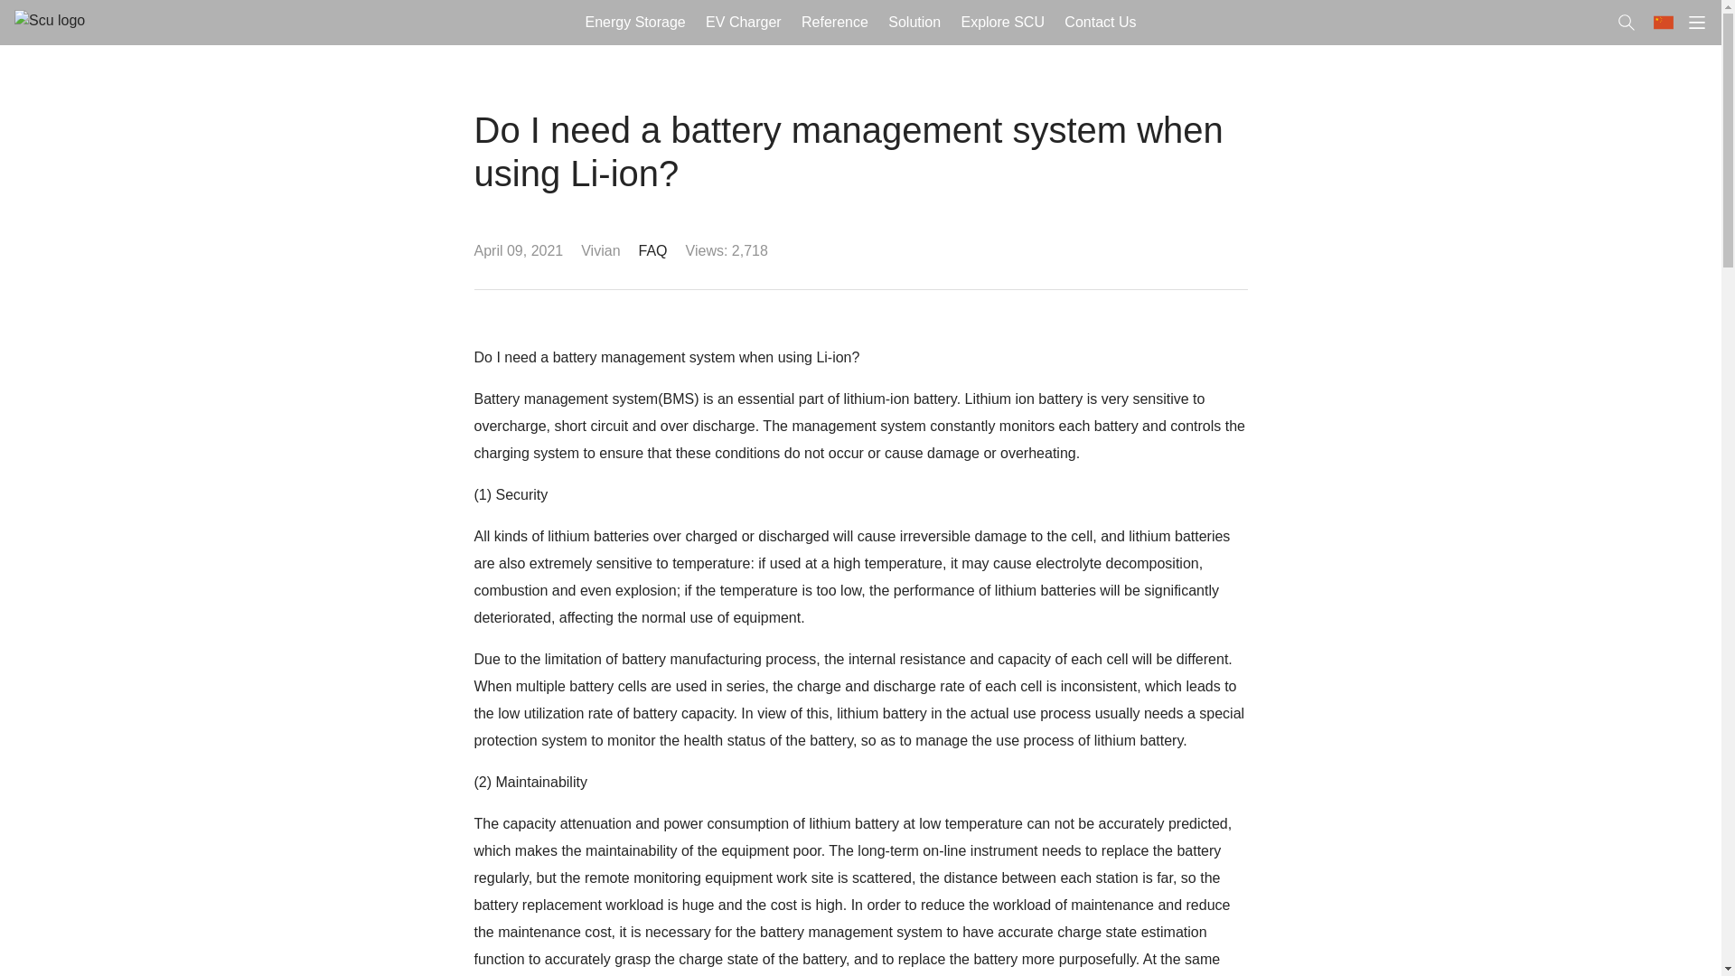 The image size is (1735, 976). What do you see at coordinates (1101, 22) in the screenshot?
I see `Contact Us` at bounding box center [1101, 22].